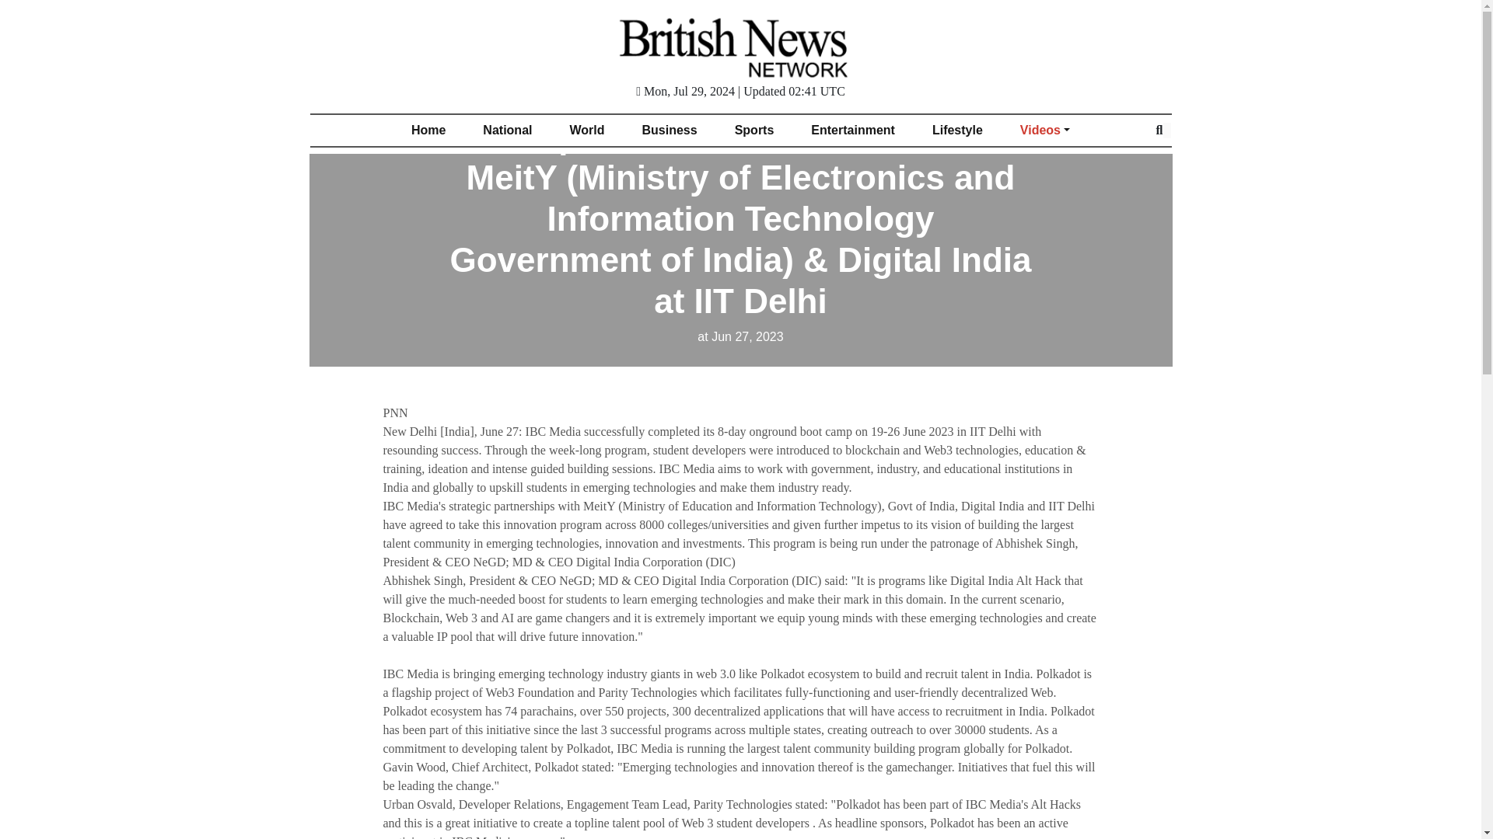  What do you see at coordinates (740, 336) in the screenshot?
I see `Jun 27, 2023` at bounding box center [740, 336].